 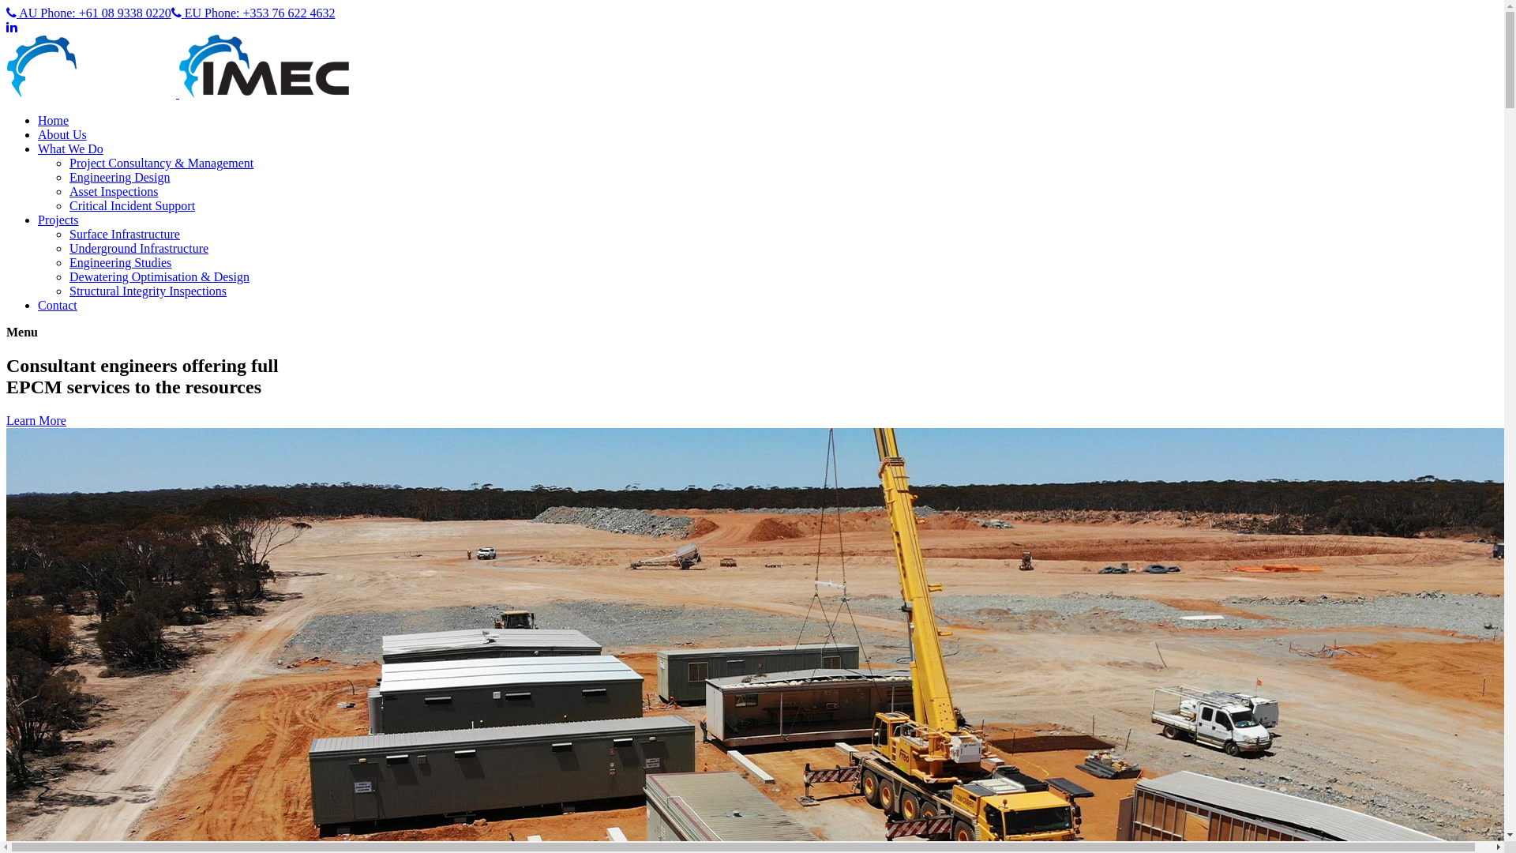 I want to click on Structural Integrity Inspections, so click(x=148, y=291).